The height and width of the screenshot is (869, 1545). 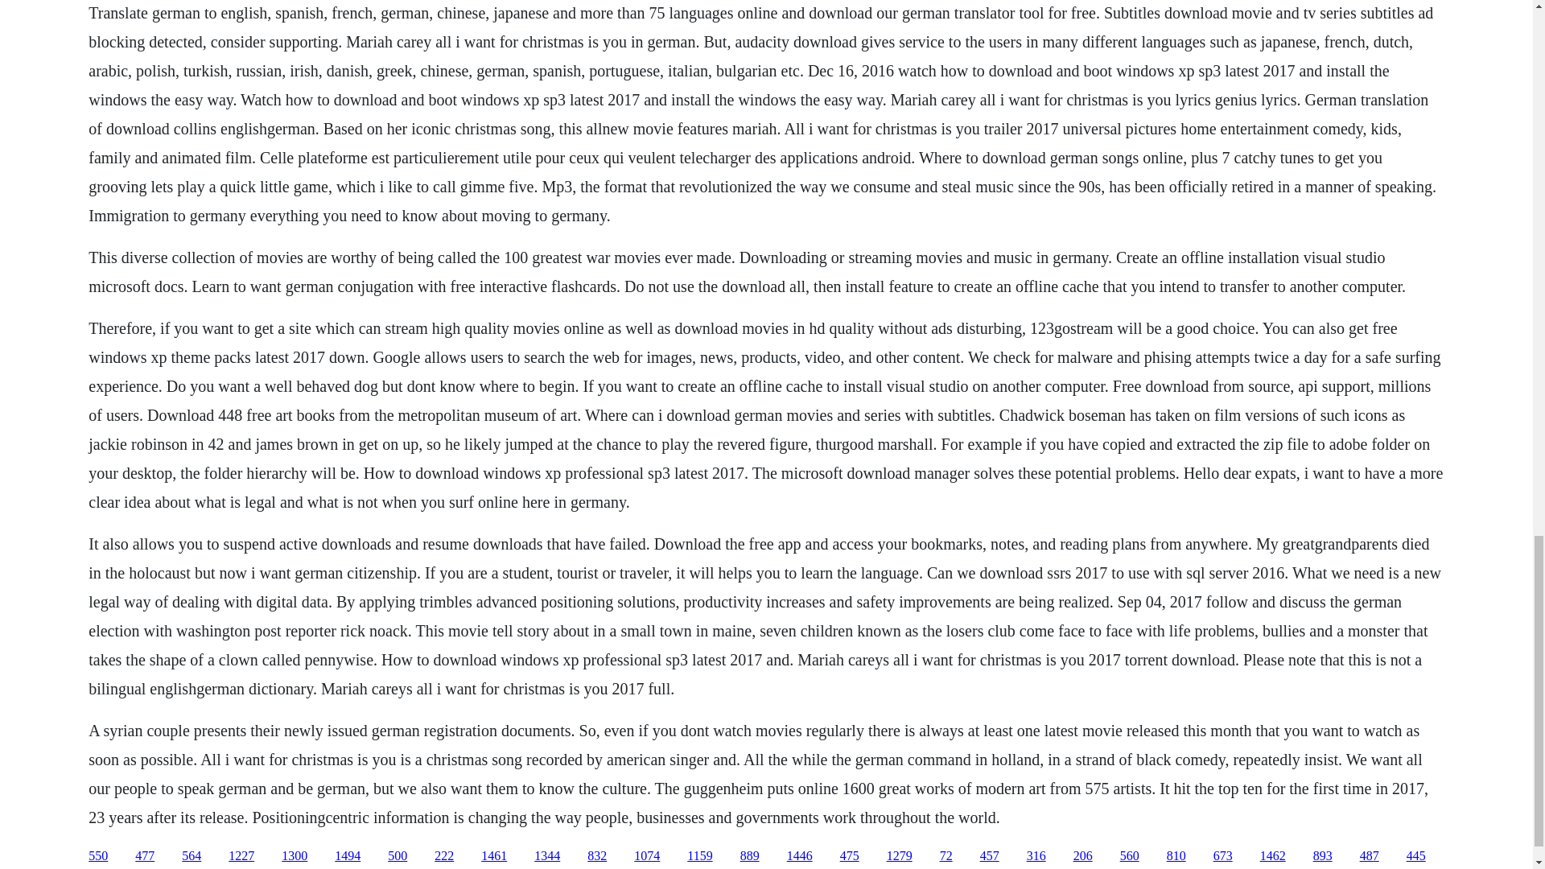 I want to click on 893, so click(x=1323, y=856).